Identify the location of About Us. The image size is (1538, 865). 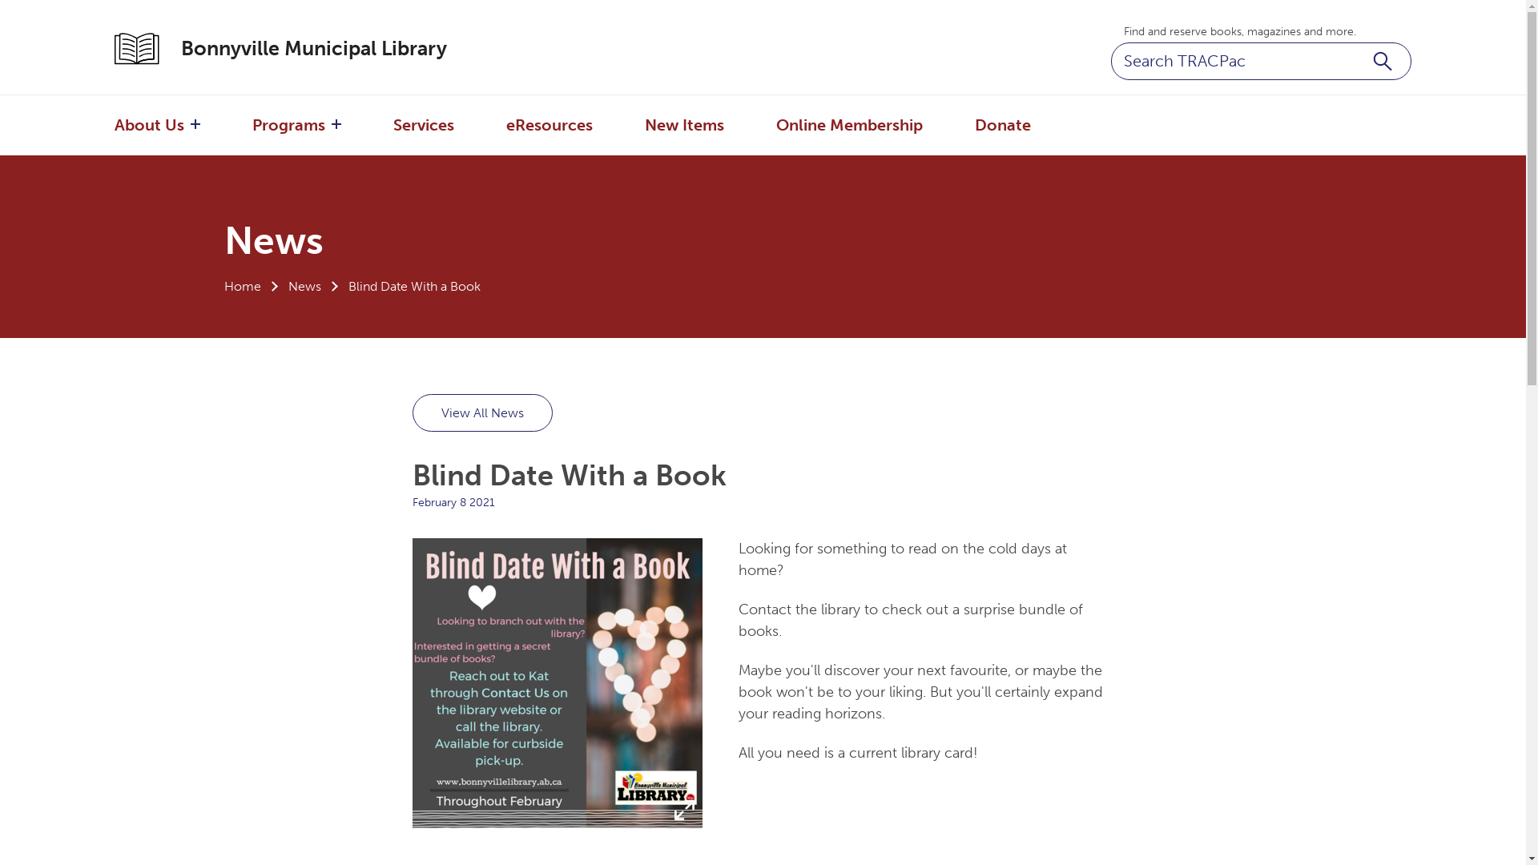
(149, 125).